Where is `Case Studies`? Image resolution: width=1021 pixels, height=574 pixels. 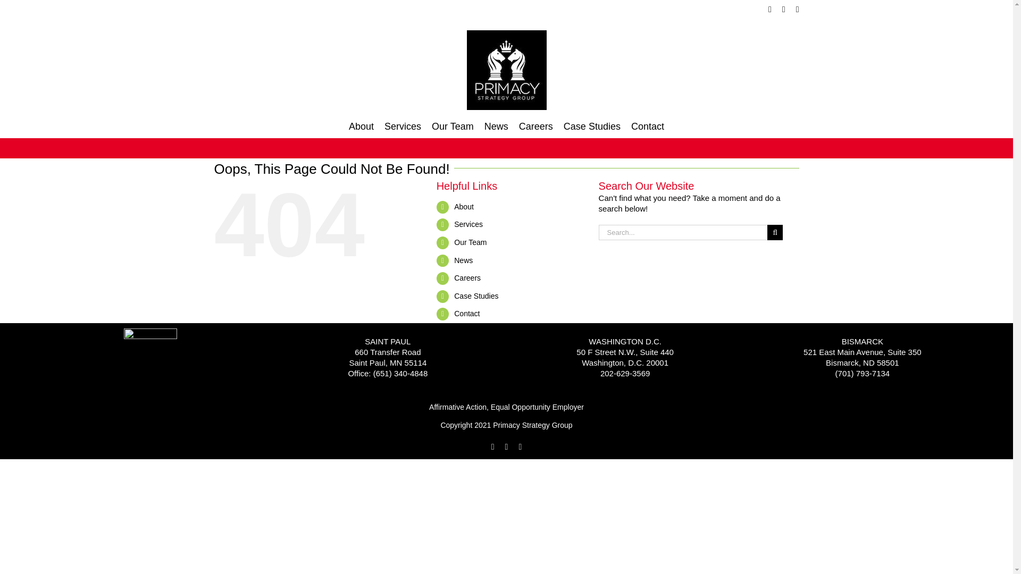
Case Studies is located at coordinates (476, 296).